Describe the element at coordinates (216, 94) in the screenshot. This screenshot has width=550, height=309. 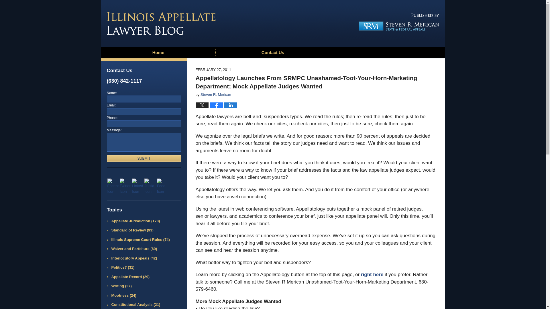
I see `Steven R. Merican` at that location.